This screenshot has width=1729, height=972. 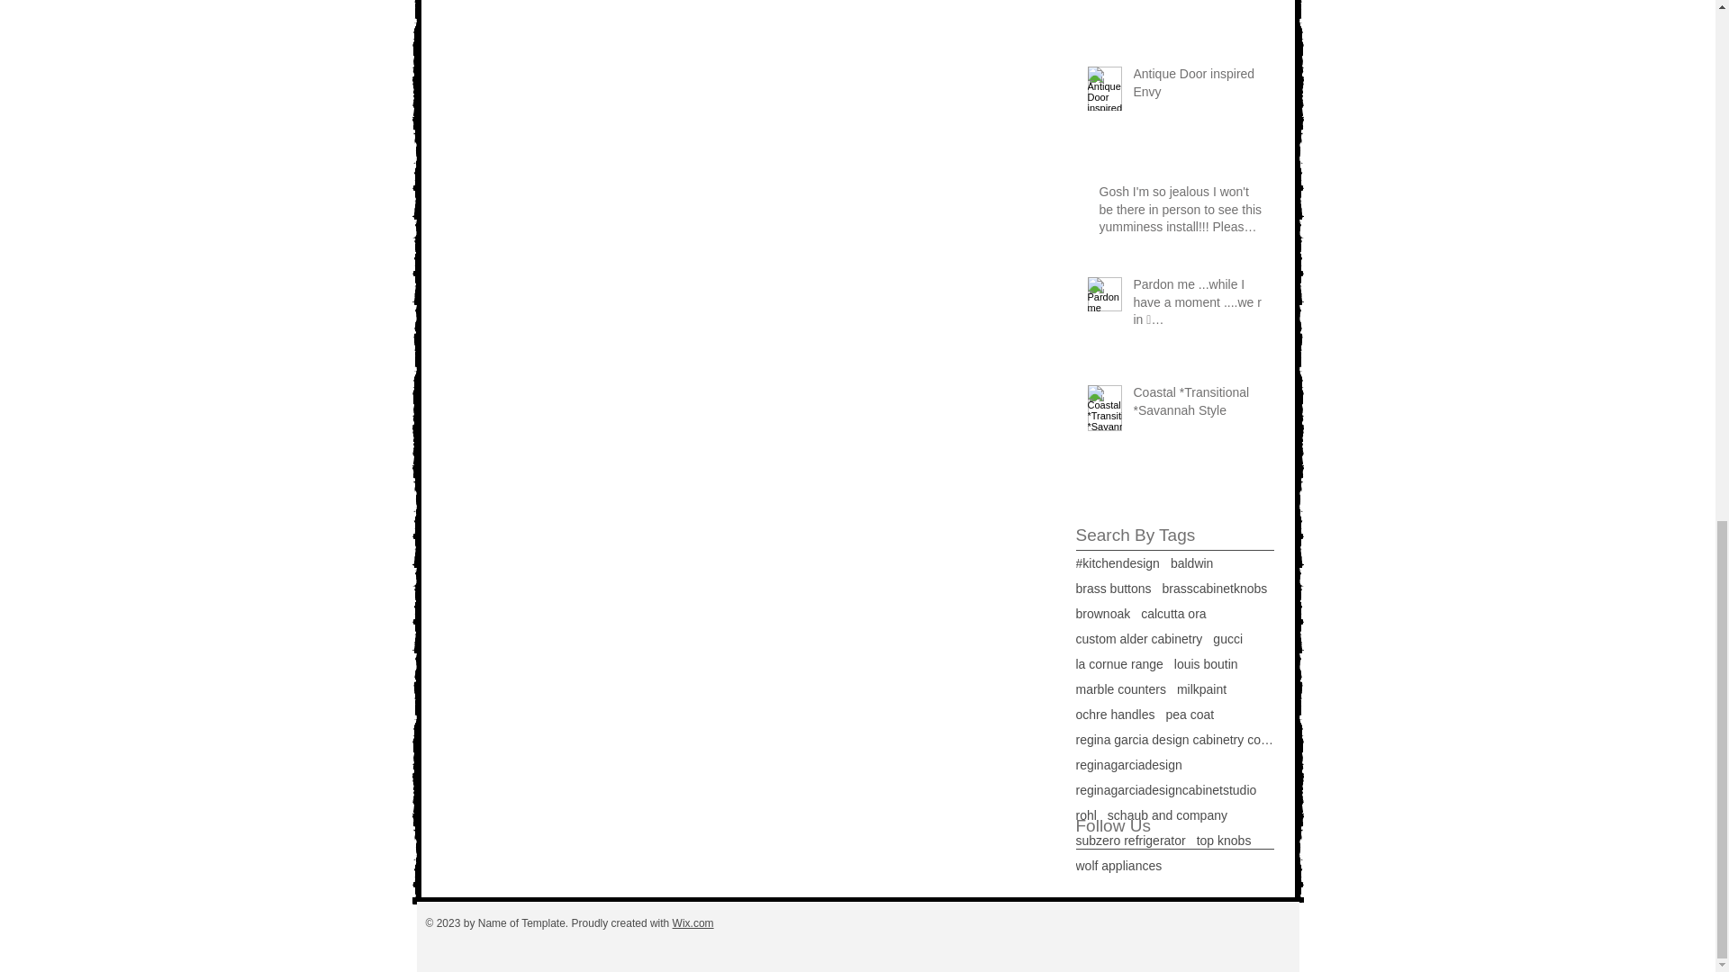 I want to click on baldwin, so click(x=1191, y=562).